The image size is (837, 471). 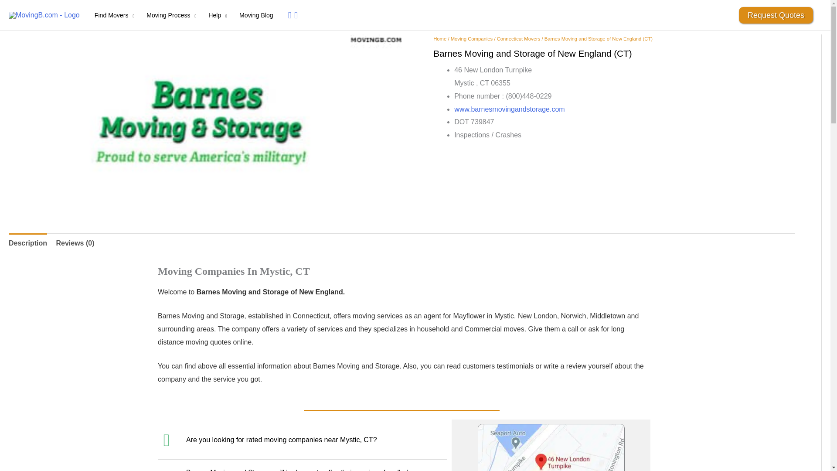 What do you see at coordinates (171, 15) in the screenshot?
I see `Moving Process` at bounding box center [171, 15].